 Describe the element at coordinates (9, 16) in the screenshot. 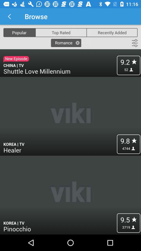

I see `turn off the app next to browse item` at that location.